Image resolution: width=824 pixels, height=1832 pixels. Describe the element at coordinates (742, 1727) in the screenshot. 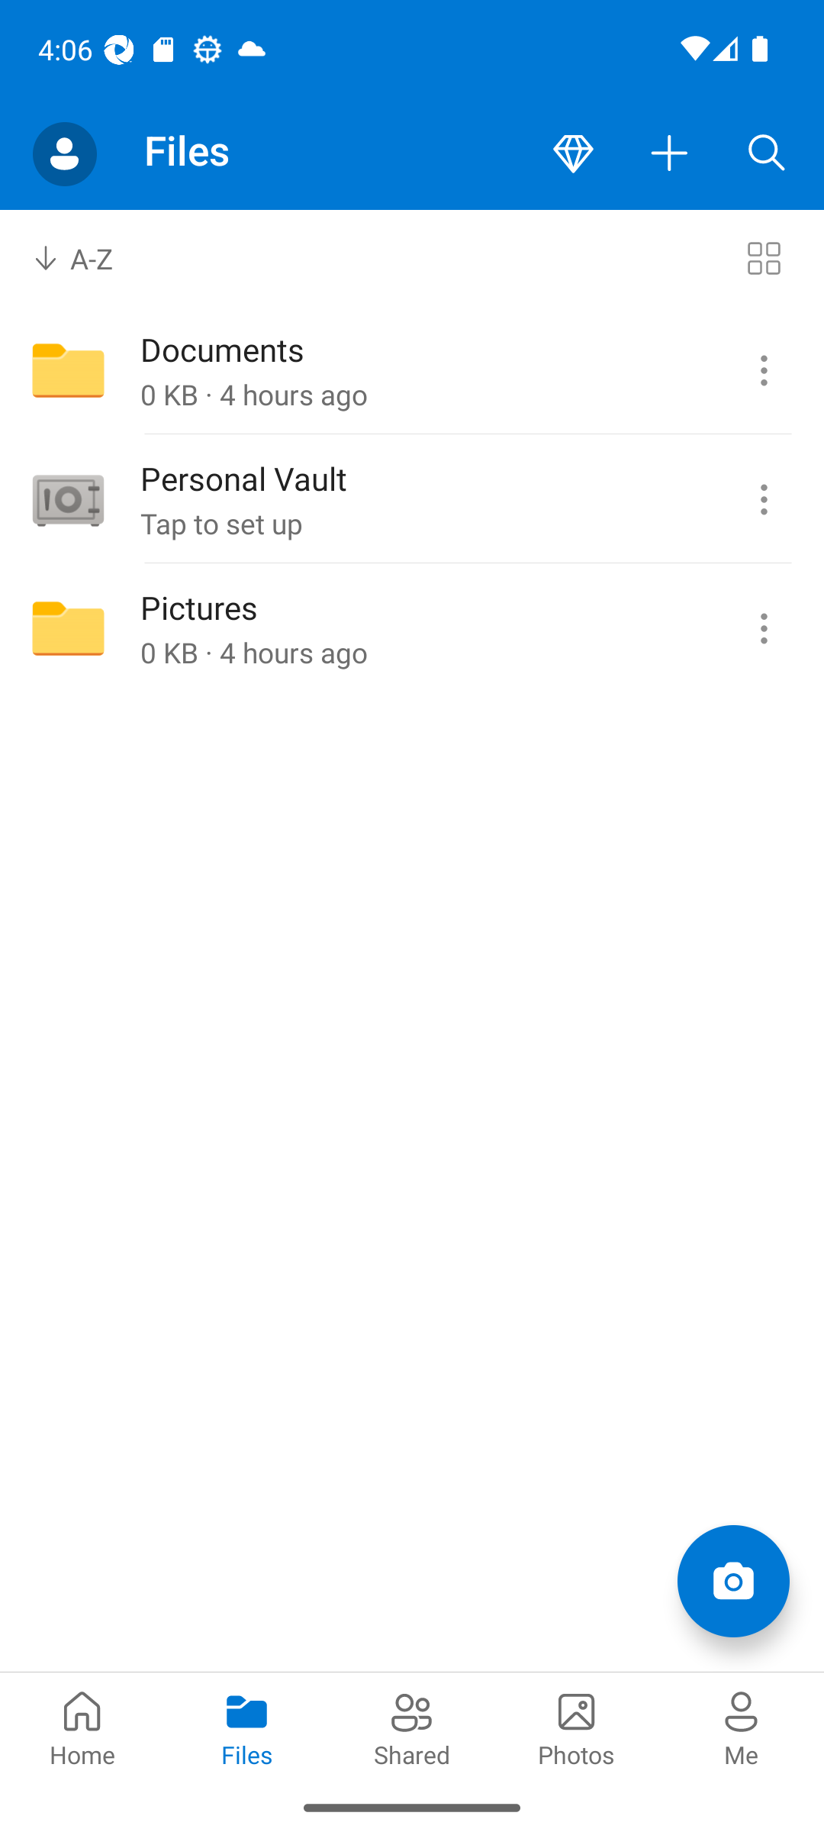

I see `Me pivot Me` at that location.